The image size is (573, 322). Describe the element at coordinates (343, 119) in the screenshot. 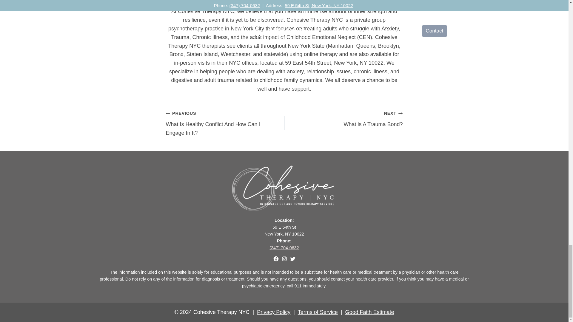

I see `Good Faith Estimate` at that location.